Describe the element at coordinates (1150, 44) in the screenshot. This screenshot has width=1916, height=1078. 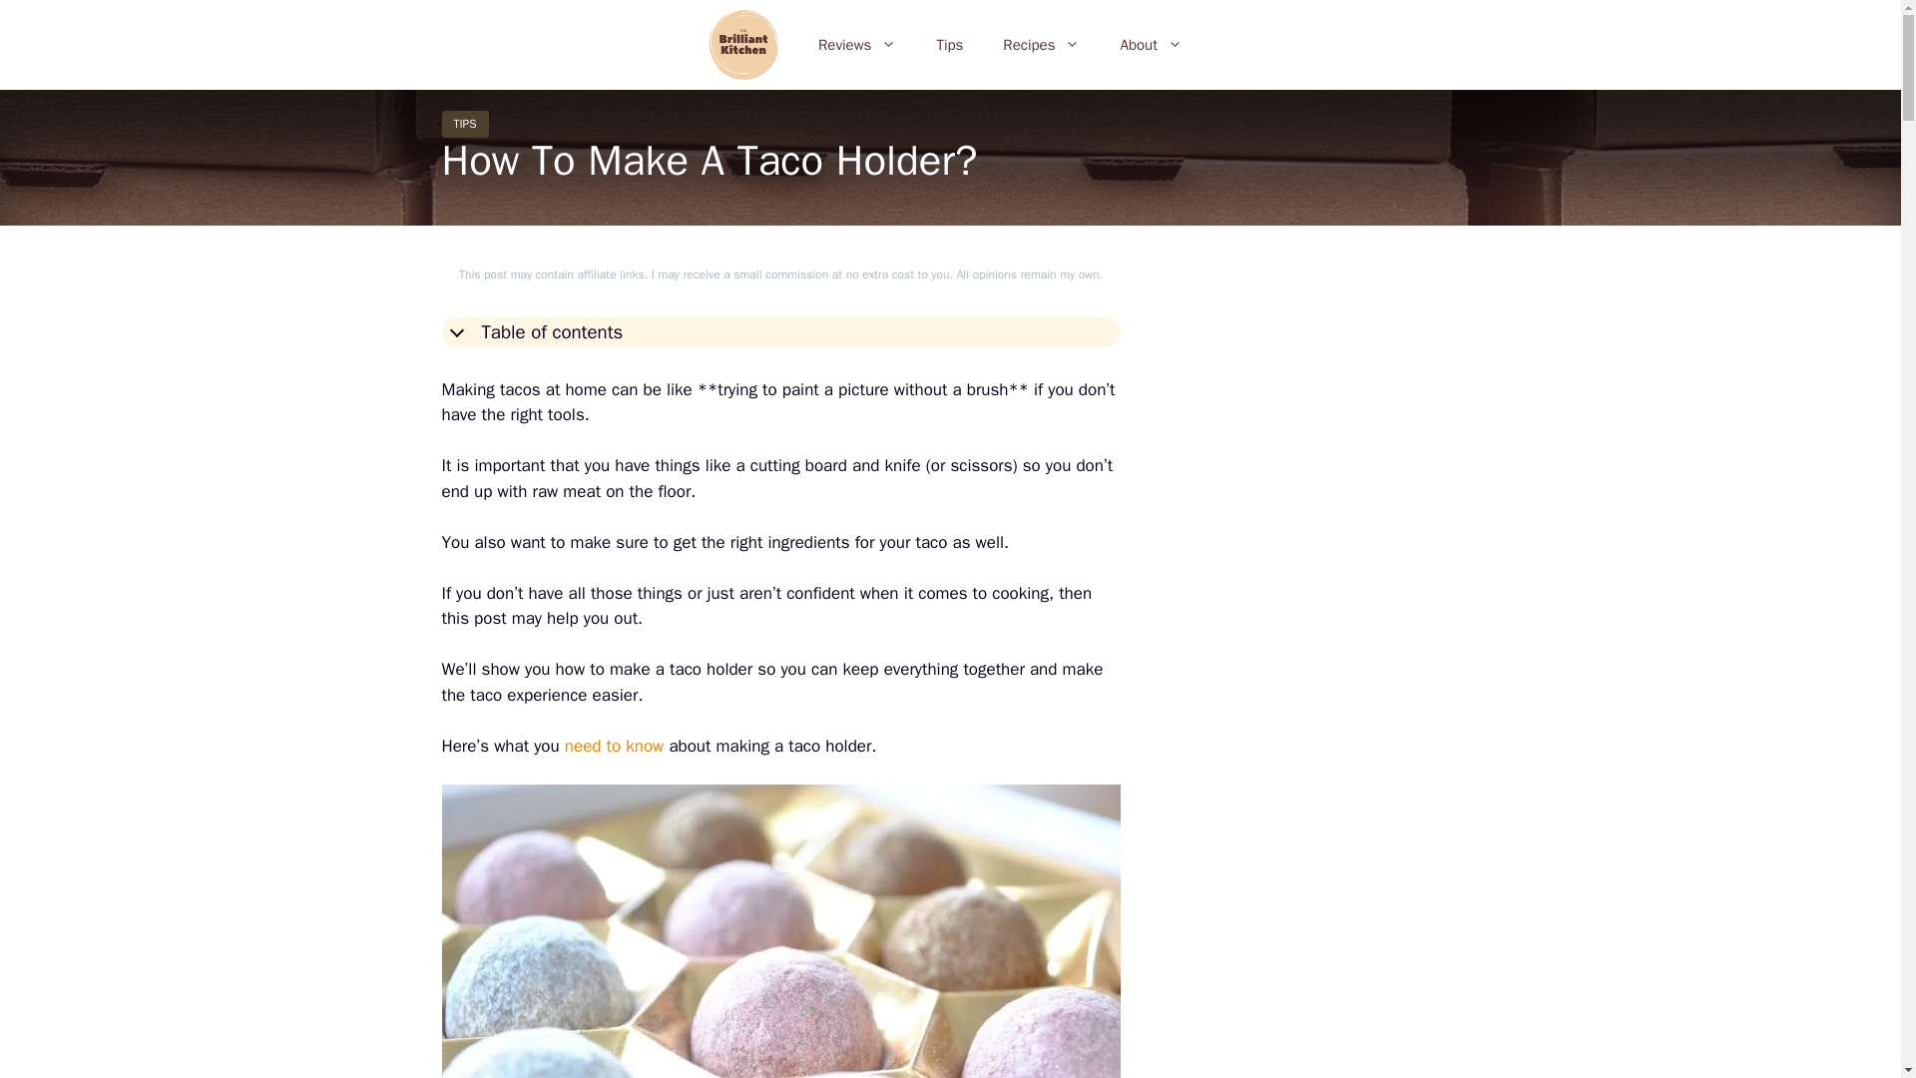
I see `About` at that location.